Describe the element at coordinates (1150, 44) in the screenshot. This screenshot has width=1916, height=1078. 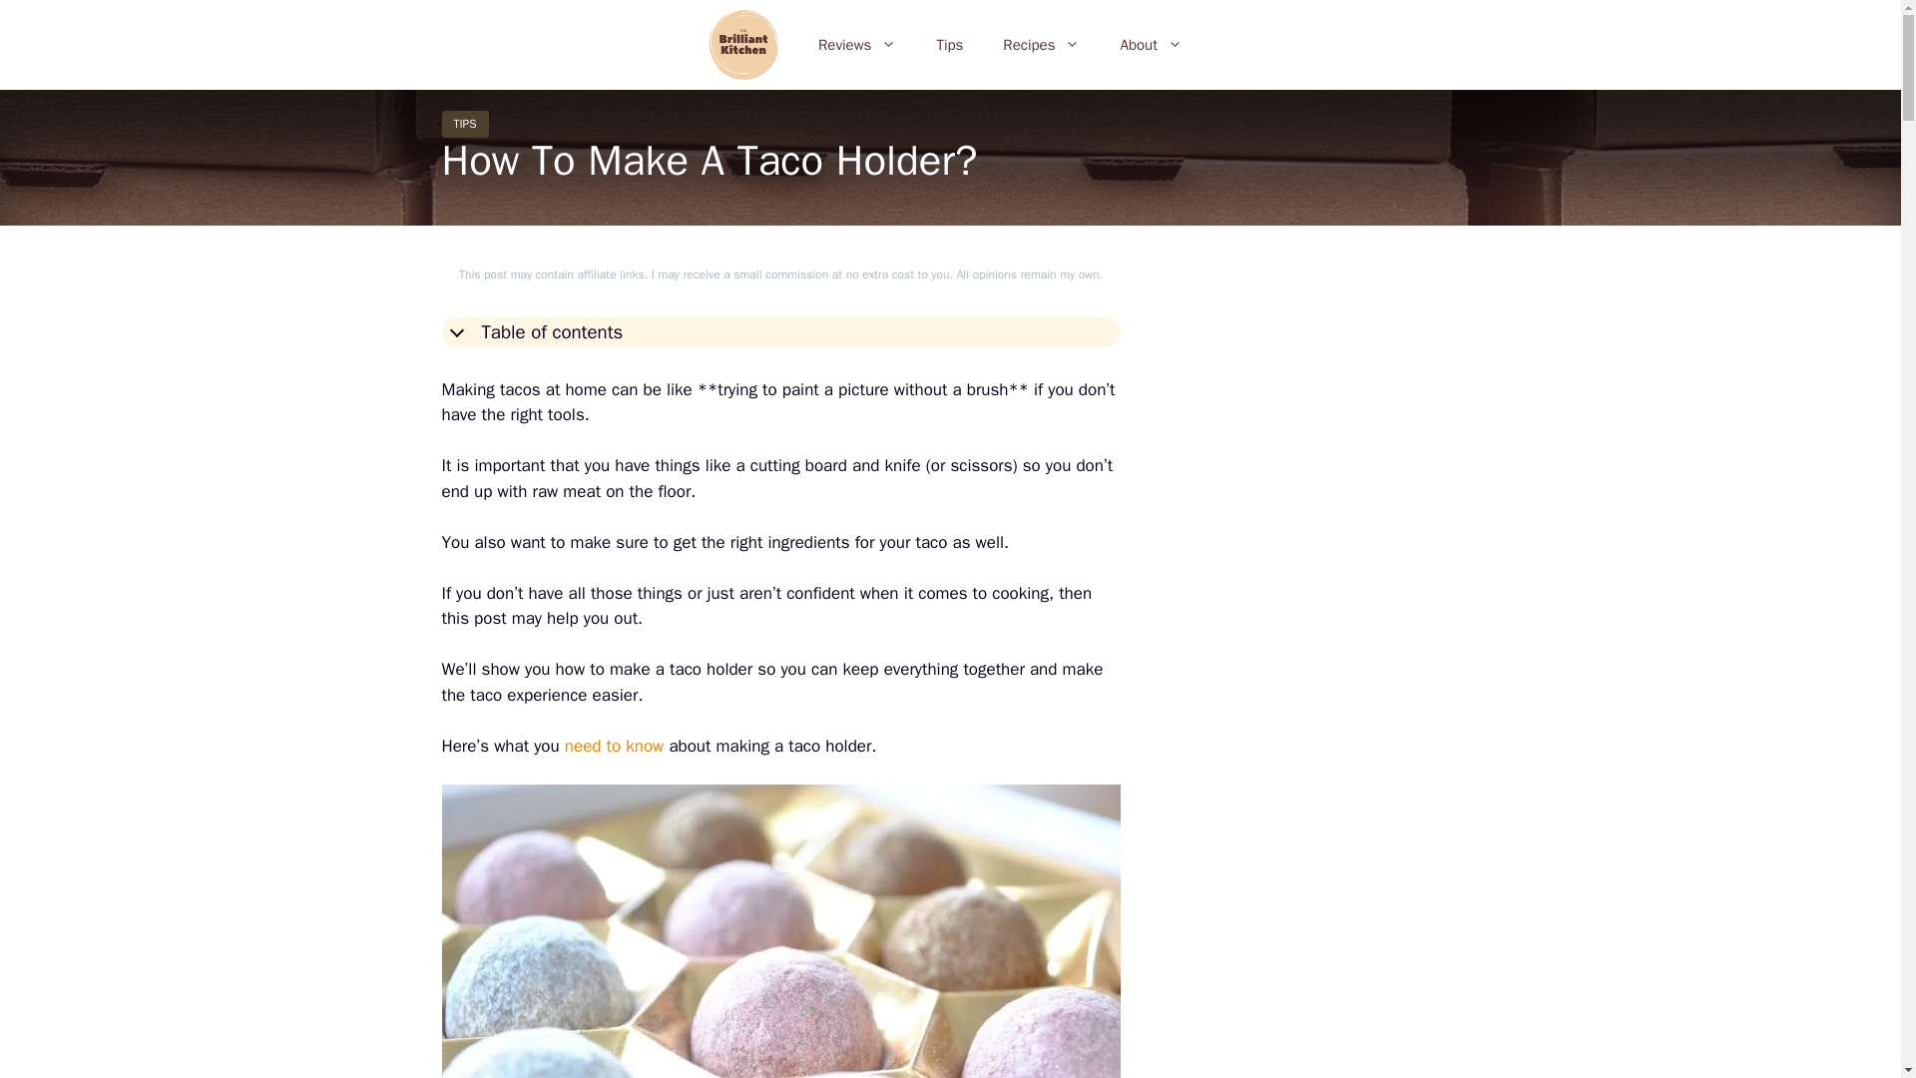
I see `About` at that location.